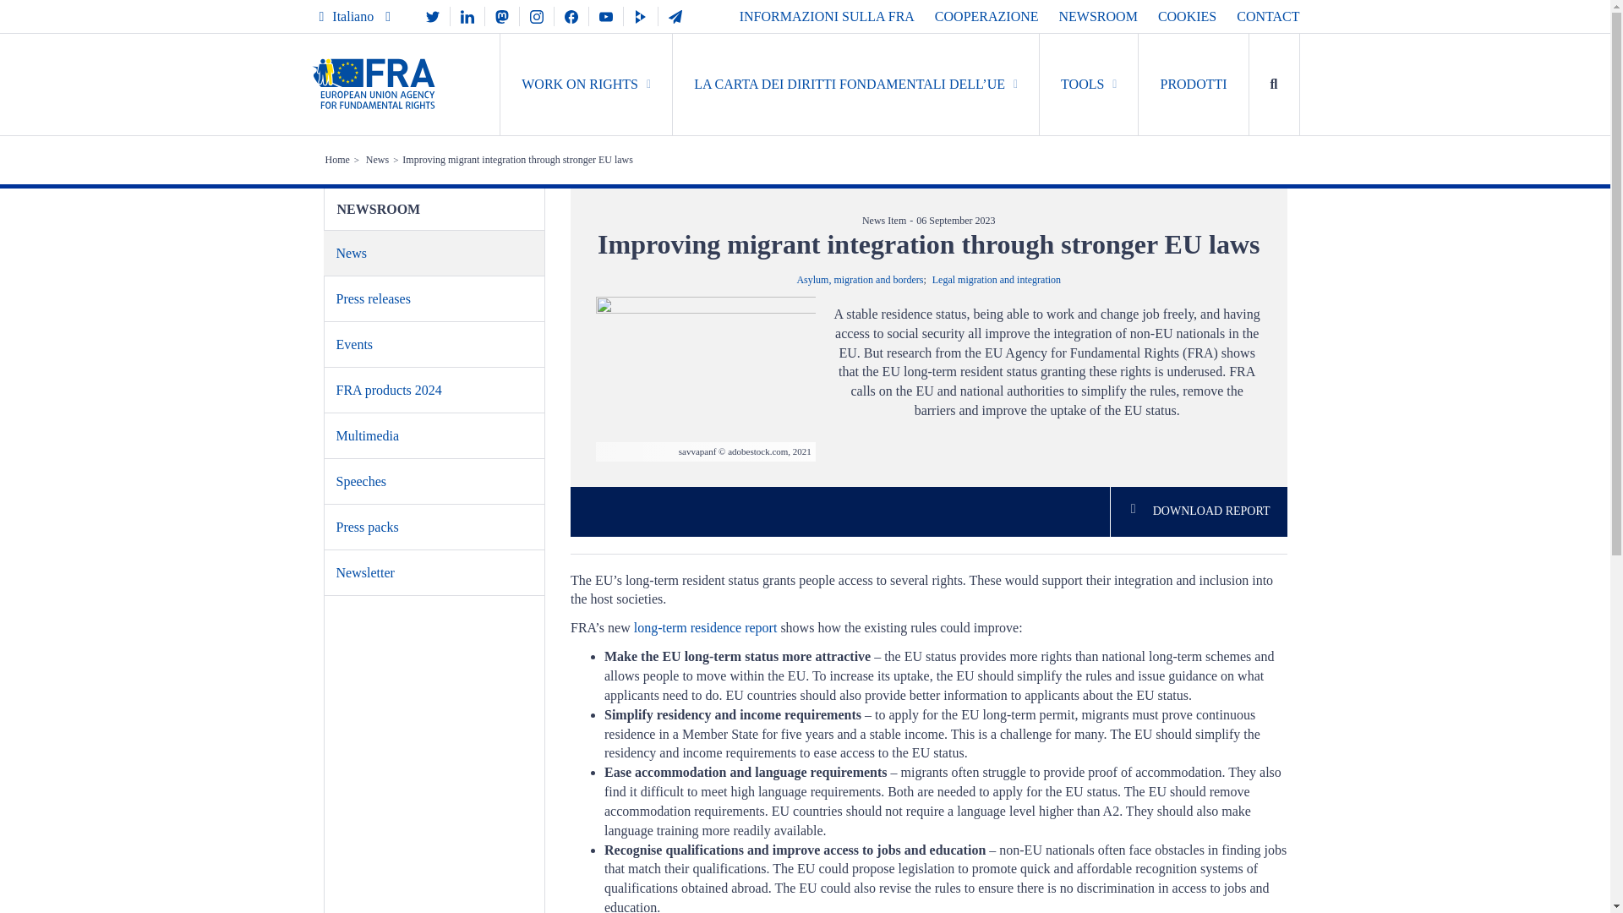 Image resolution: width=1623 pixels, height=913 pixels. What do you see at coordinates (986, 16) in the screenshot?
I see `COOPERAZIONE` at bounding box center [986, 16].